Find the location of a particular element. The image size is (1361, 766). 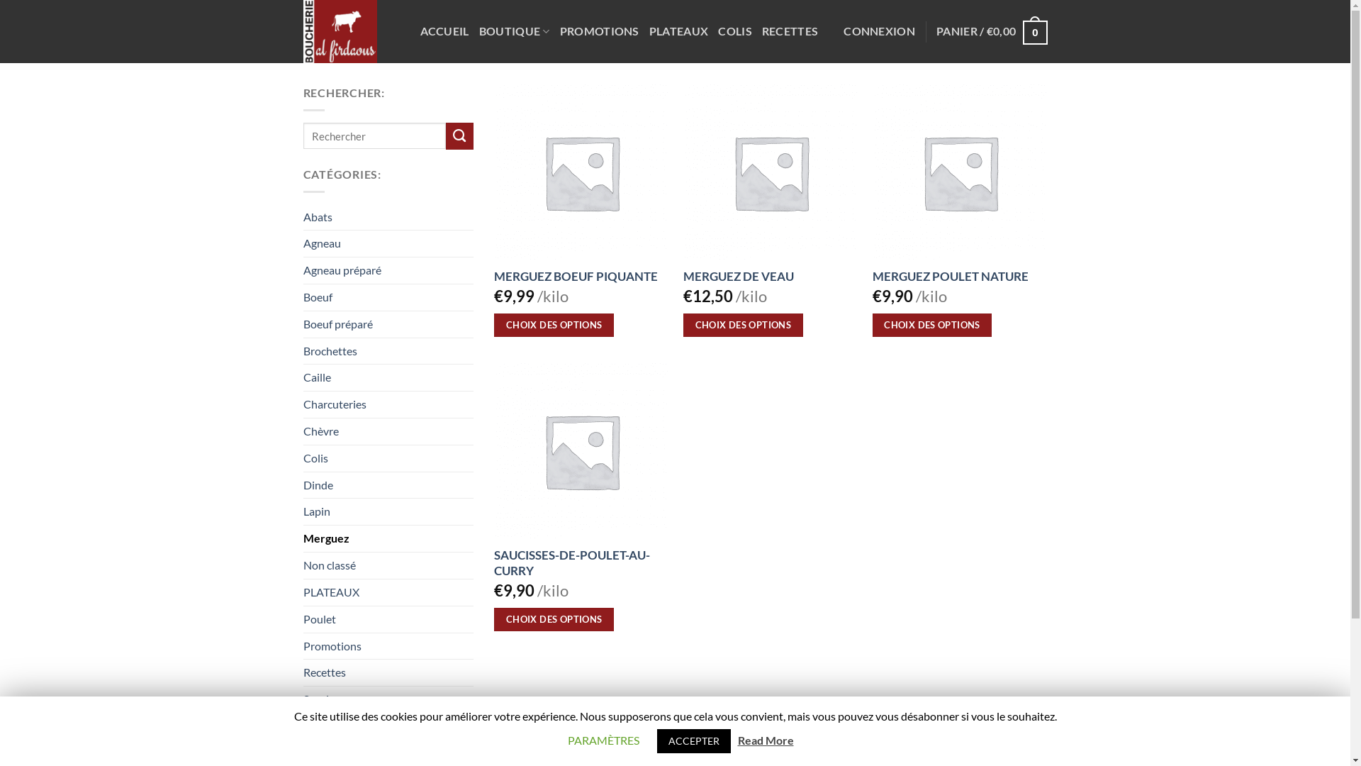

Brochettes is located at coordinates (388, 352).